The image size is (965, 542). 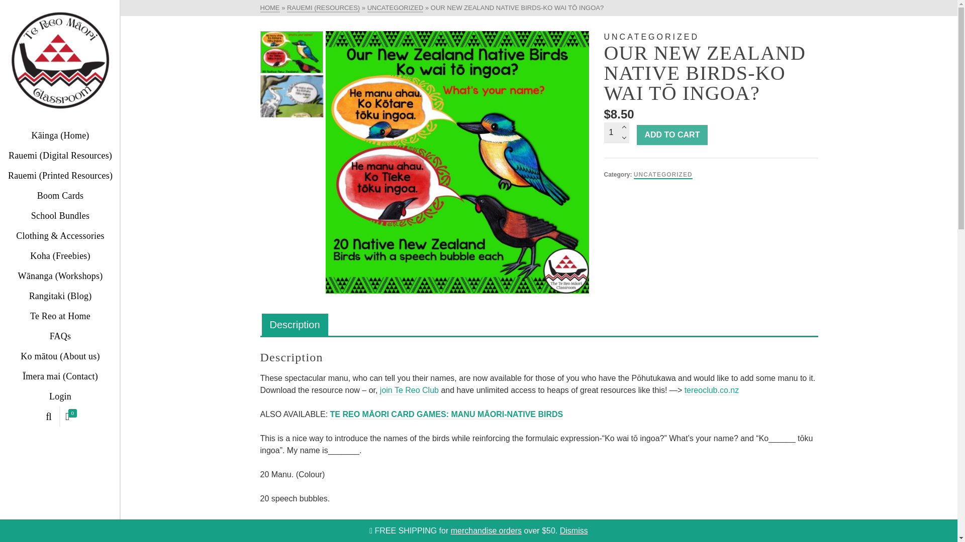 What do you see at coordinates (60, 316) in the screenshot?
I see `Te Reo at Home` at bounding box center [60, 316].